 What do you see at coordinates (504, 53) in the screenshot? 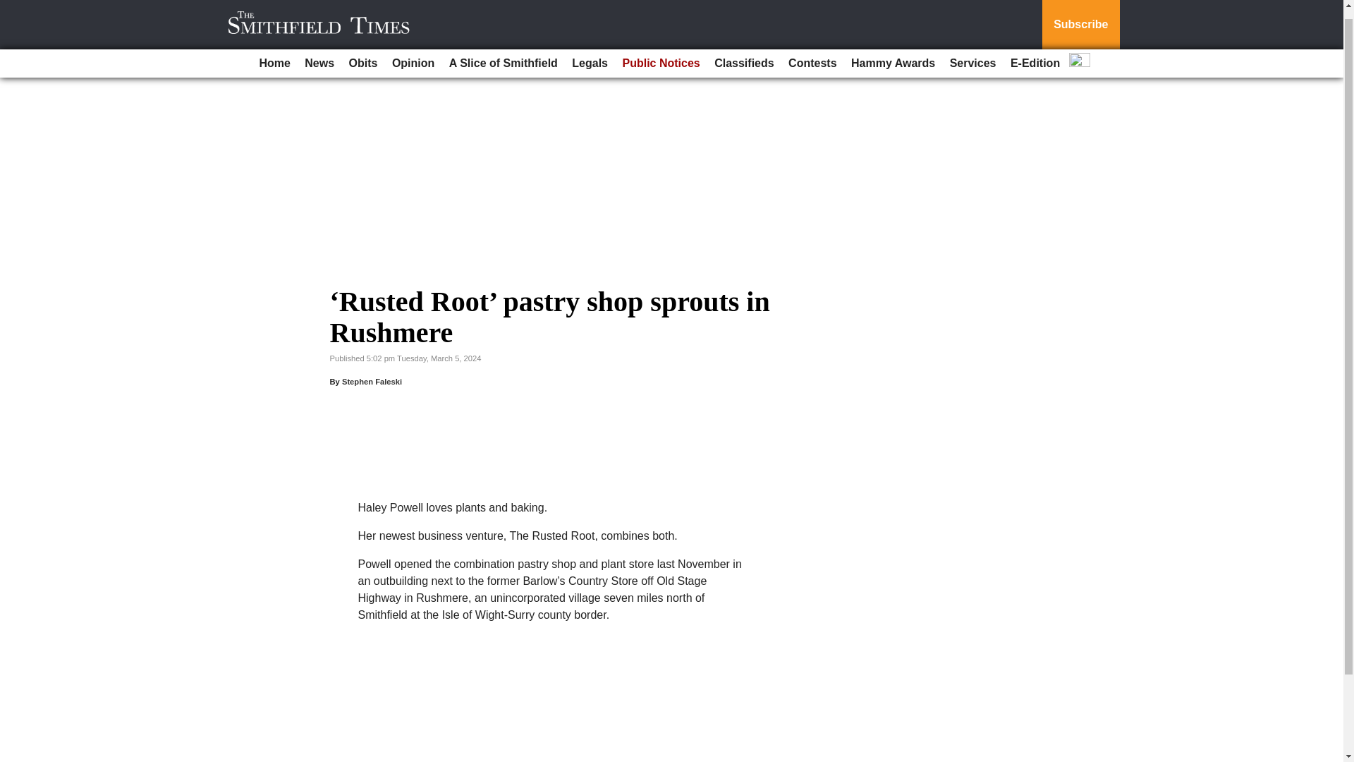
I see `A Slice of Smithfield` at bounding box center [504, 53].